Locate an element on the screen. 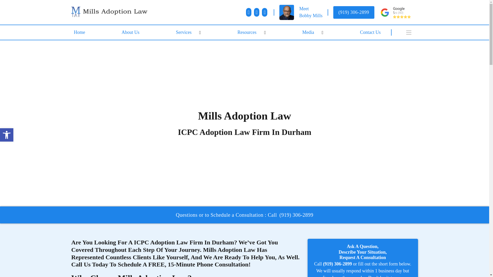 This screenshot has height=277, width=493. Media is located at coordinates (80, 32).